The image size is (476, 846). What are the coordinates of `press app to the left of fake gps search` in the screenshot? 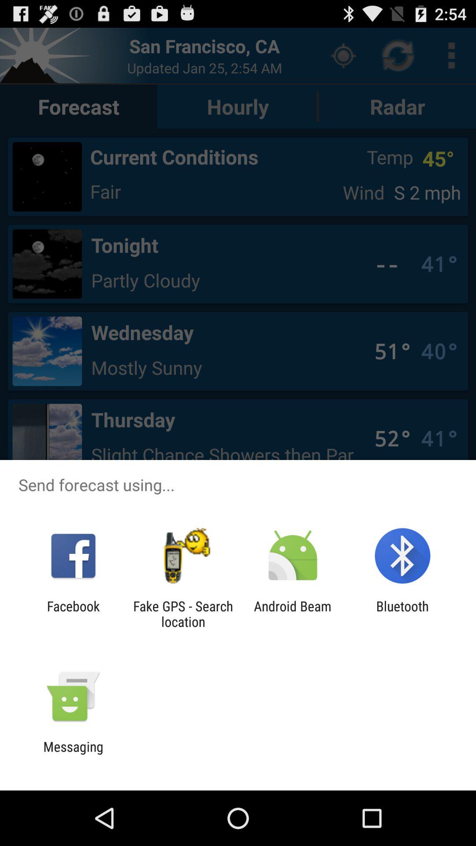 It's located at (73, 614).